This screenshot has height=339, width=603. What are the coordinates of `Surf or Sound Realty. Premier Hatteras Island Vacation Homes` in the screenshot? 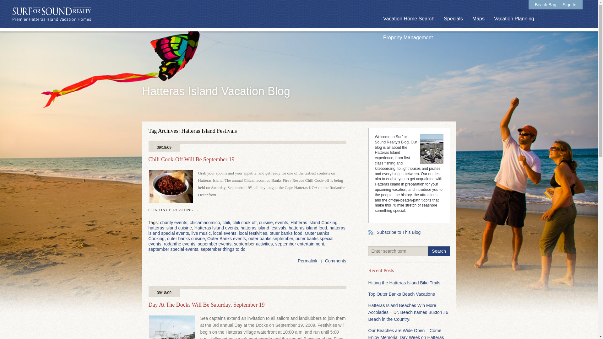 It's located at (52, 14).